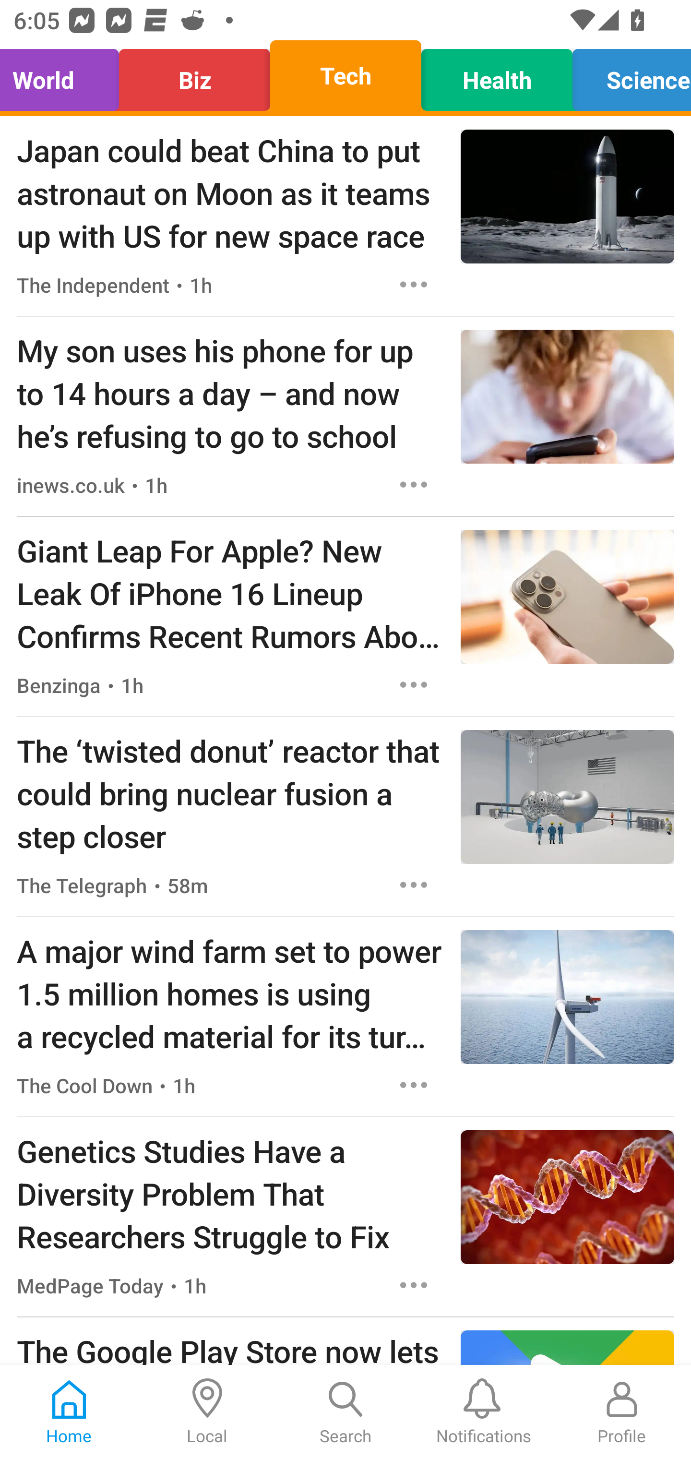 The width and height of the screenshot is (691, 1459). I want to click on World, so click(64, 76).